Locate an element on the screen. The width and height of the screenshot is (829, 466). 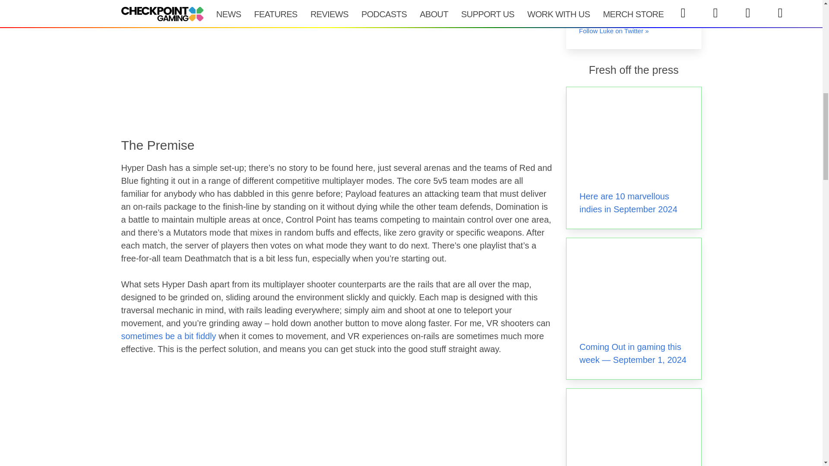
sometimes be a bit fiddly is located at coordinates (168, 336).